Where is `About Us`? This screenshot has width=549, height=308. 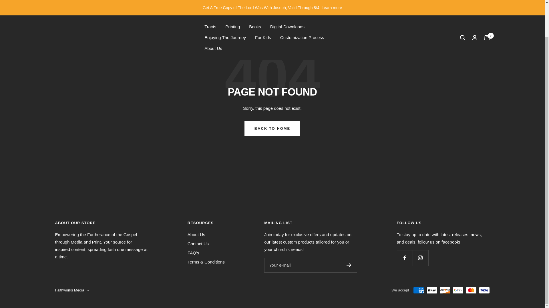
About Us is located at coordinates (213, 11).